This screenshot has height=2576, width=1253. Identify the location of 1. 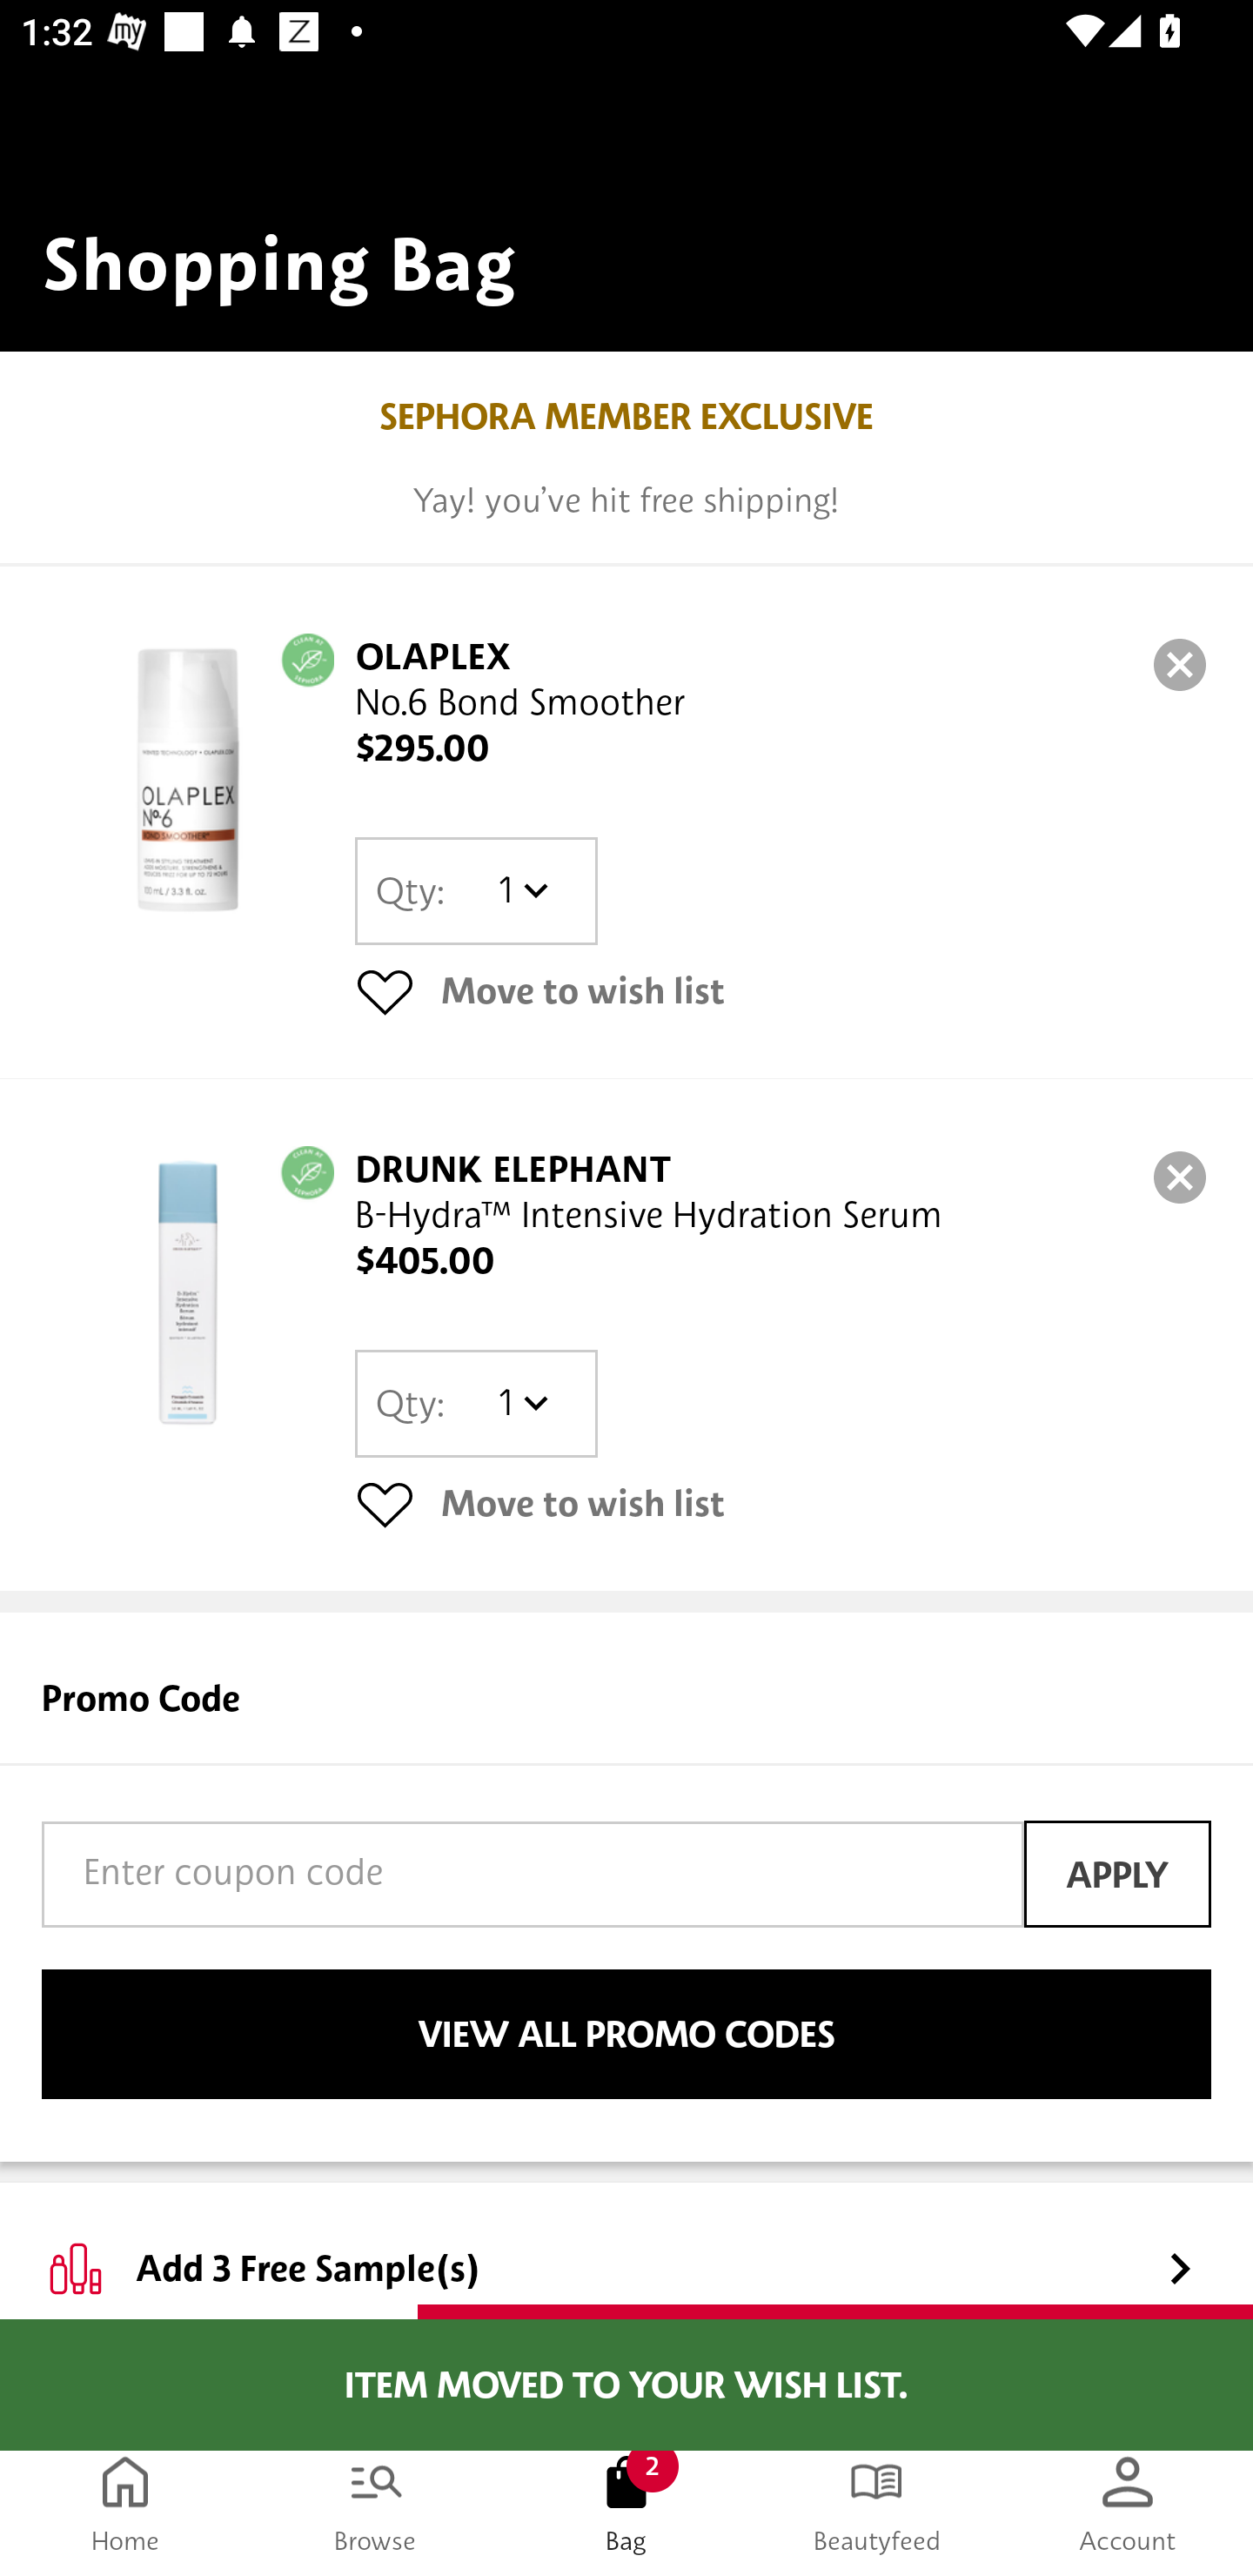
(522, 891).